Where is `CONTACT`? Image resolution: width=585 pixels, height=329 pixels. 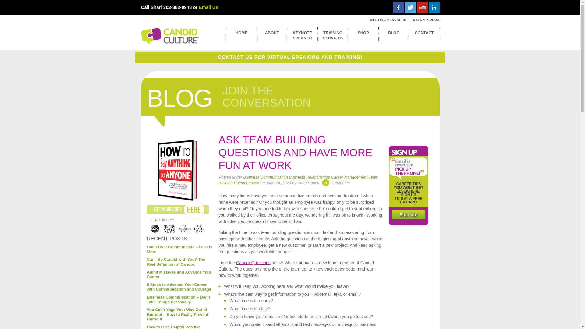 CONTACT is located at coordinates (363, 31).